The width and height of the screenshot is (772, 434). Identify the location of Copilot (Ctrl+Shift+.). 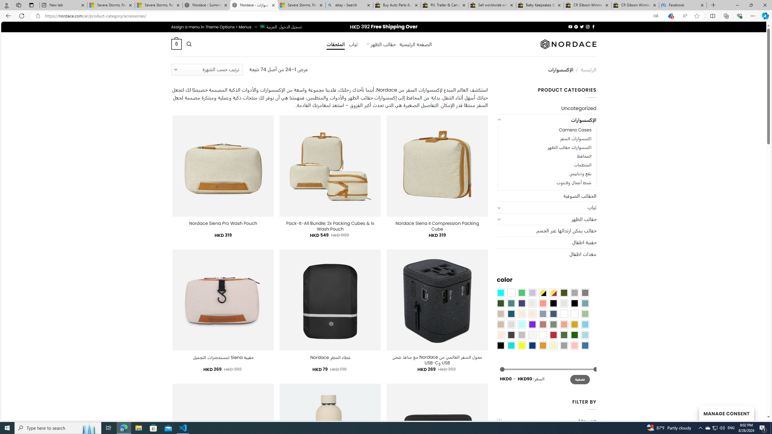
(765, 16).